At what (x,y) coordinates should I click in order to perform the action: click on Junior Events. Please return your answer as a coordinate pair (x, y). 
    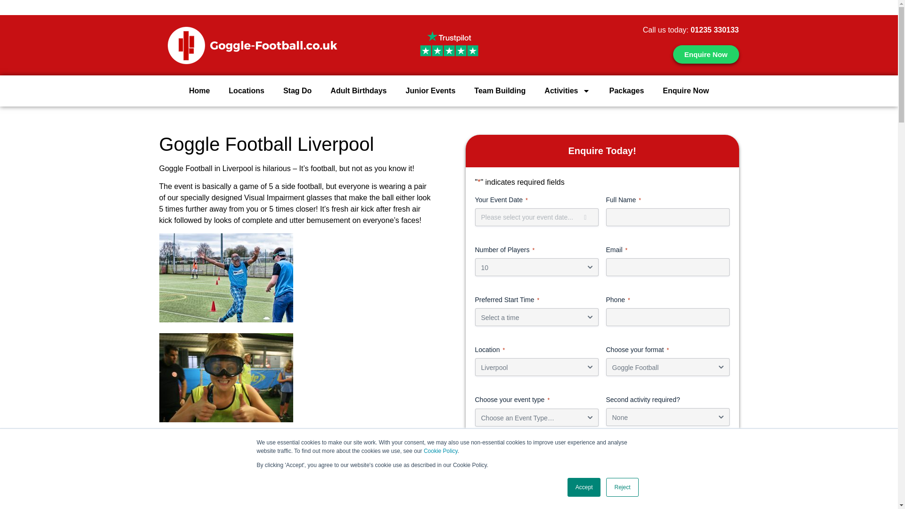
    Looking at the image, I should click on (430, 90).